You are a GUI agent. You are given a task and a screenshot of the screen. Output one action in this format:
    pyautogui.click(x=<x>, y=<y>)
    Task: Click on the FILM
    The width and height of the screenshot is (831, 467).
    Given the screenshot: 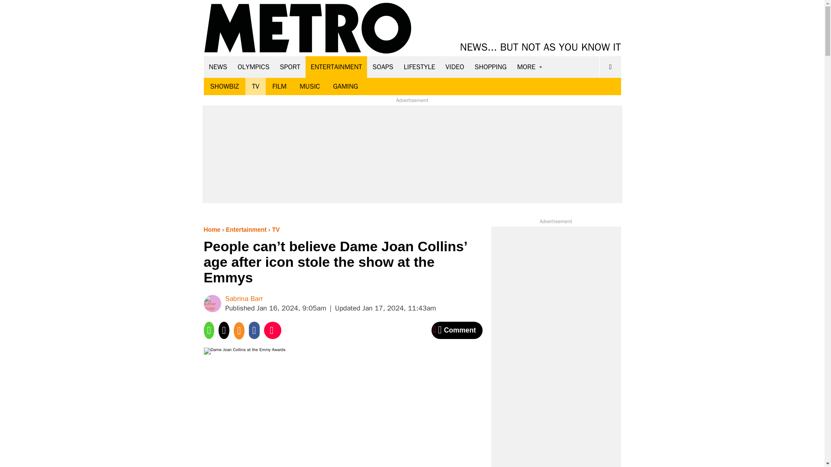 What is the action you would take?
    pyautogui.click(x=280, y=86)
    